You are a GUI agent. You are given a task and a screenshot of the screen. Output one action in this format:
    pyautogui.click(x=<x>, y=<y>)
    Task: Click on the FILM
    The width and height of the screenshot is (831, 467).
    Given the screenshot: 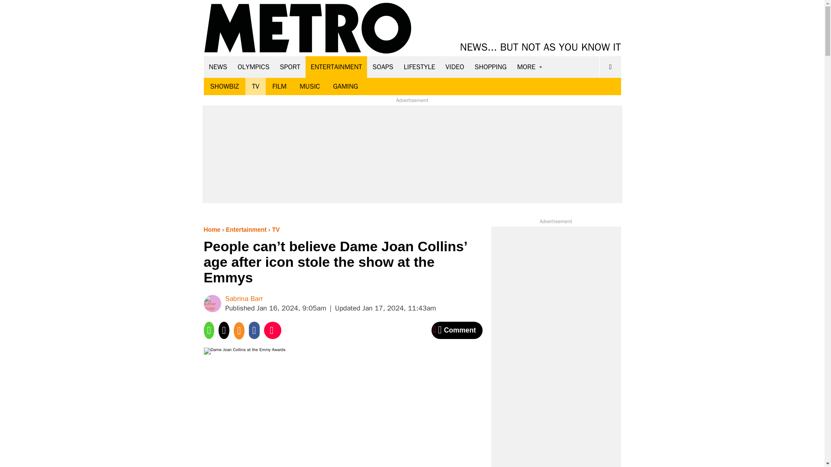 What is the action you would take?
    pyautogui.click(x=280, y=86)
    